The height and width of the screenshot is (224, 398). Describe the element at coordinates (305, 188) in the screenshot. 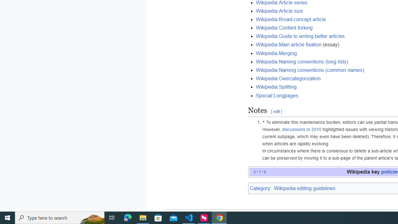

I see `Wikipedia editing guidelines` at that location.